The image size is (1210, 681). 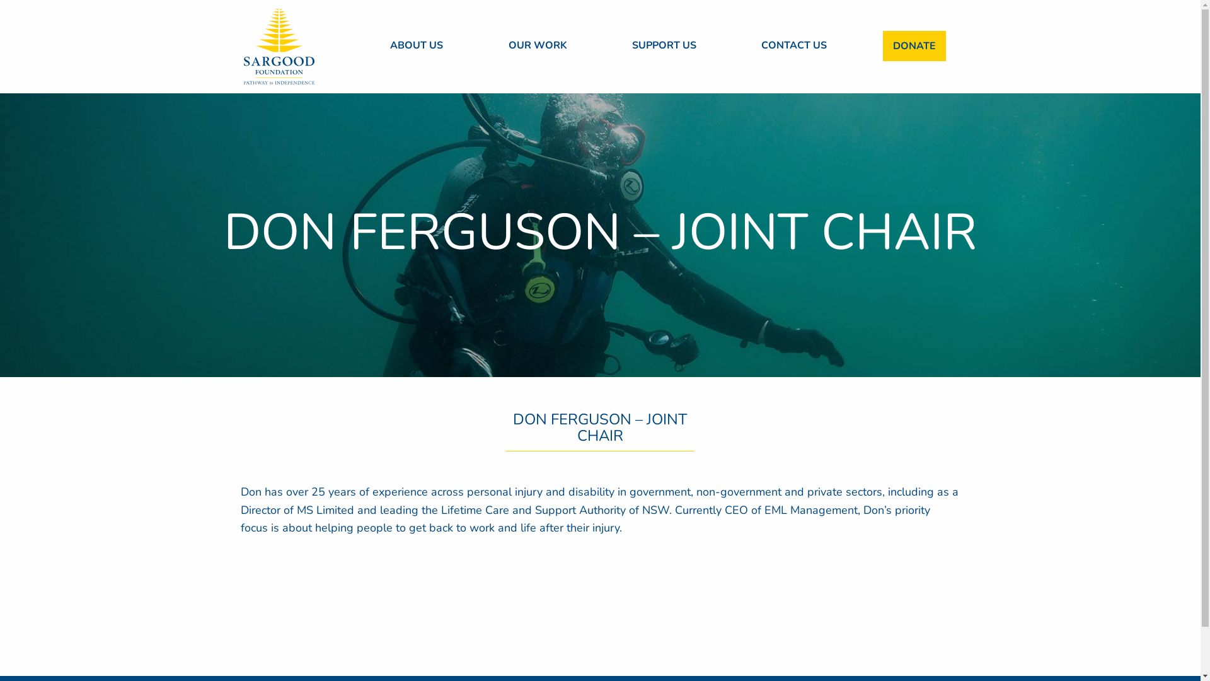 What do you see at coordinates (417, 45) in the screenshot?
I see `ABOUT US` at bounding box center [417, 45].